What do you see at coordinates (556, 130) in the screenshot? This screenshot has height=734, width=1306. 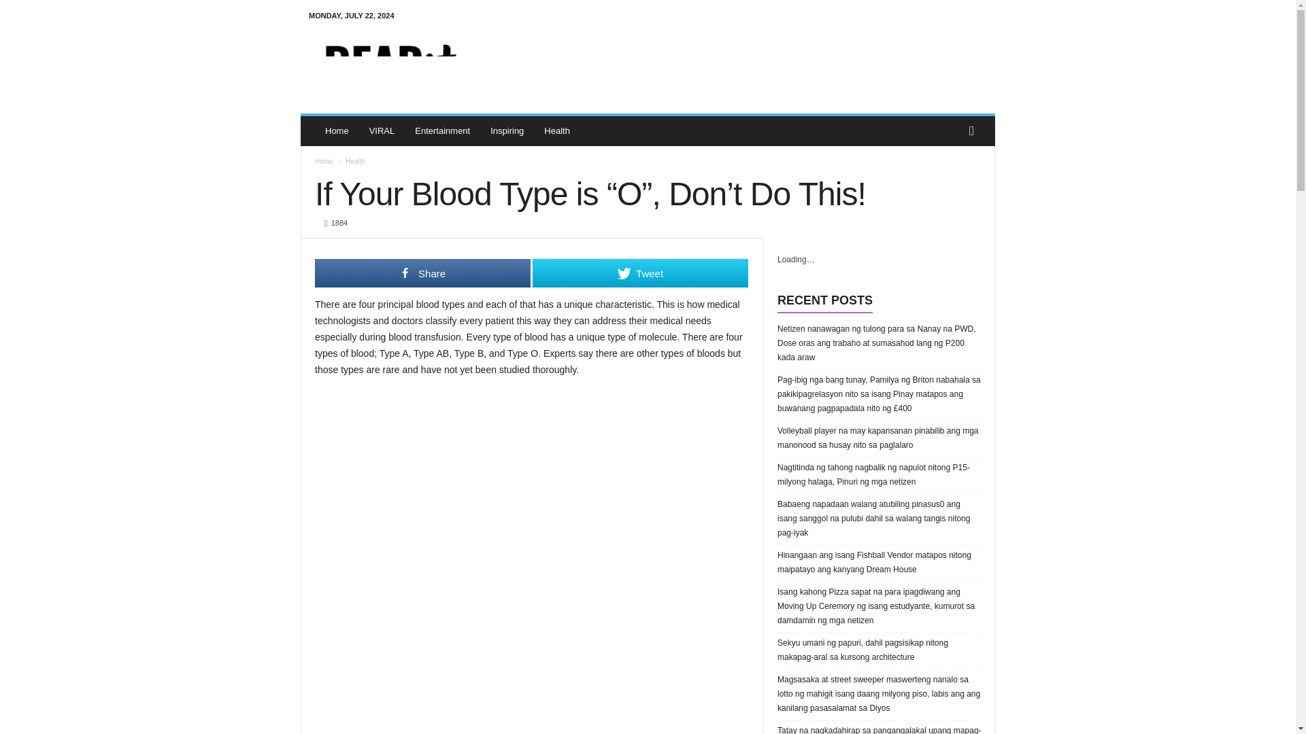 I see `Health` at bounding box center [556, 130].